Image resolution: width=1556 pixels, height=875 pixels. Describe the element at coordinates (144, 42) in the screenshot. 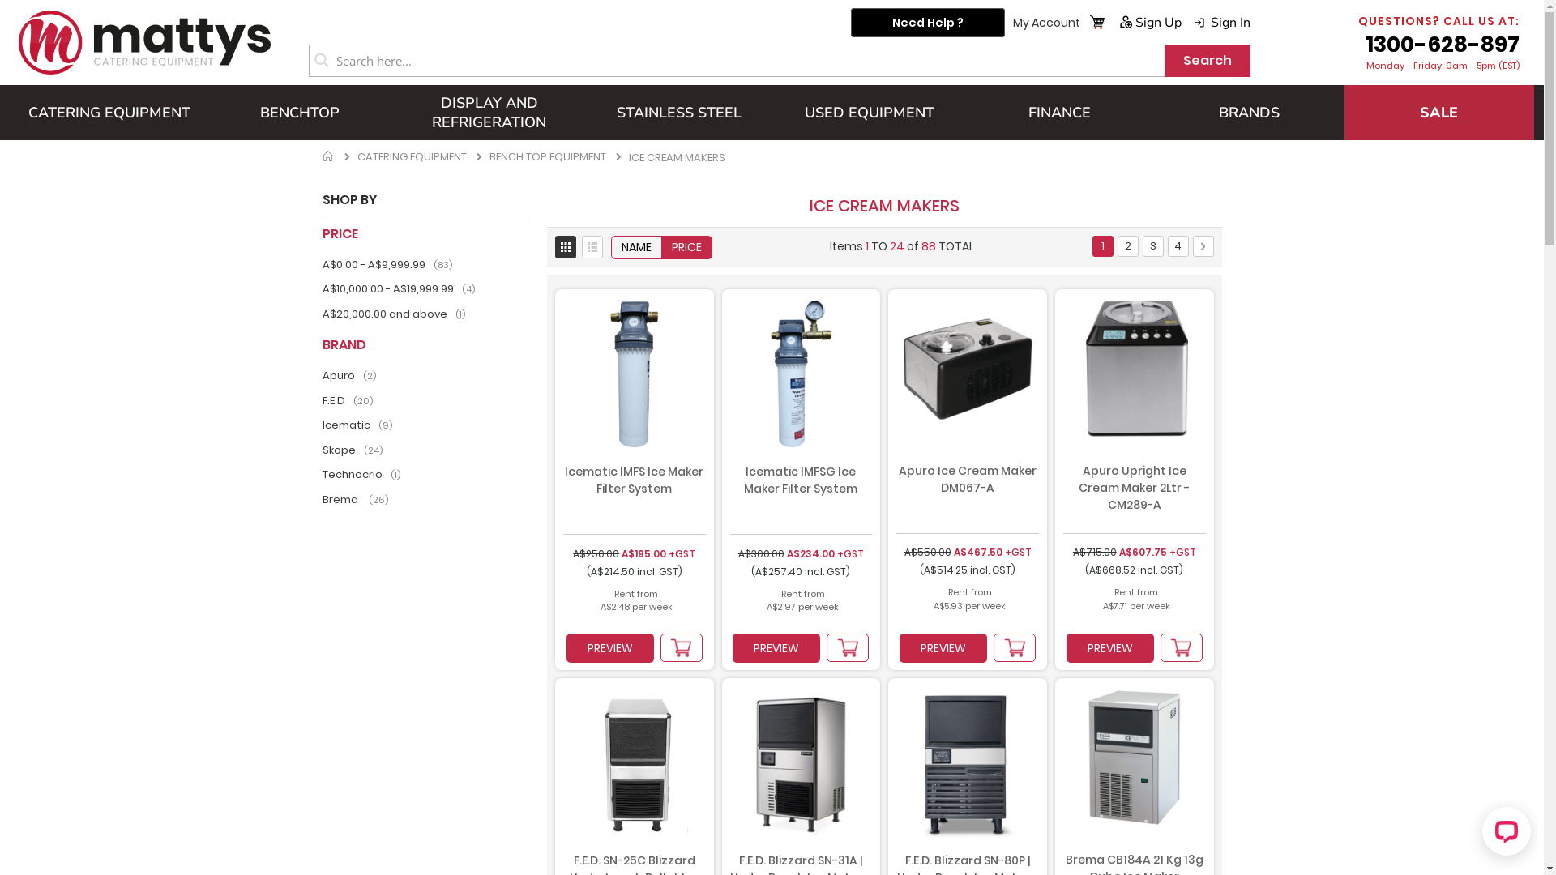

I see `Mattys Catering Equipment & Commercial Kitchen Supplies` at that location.